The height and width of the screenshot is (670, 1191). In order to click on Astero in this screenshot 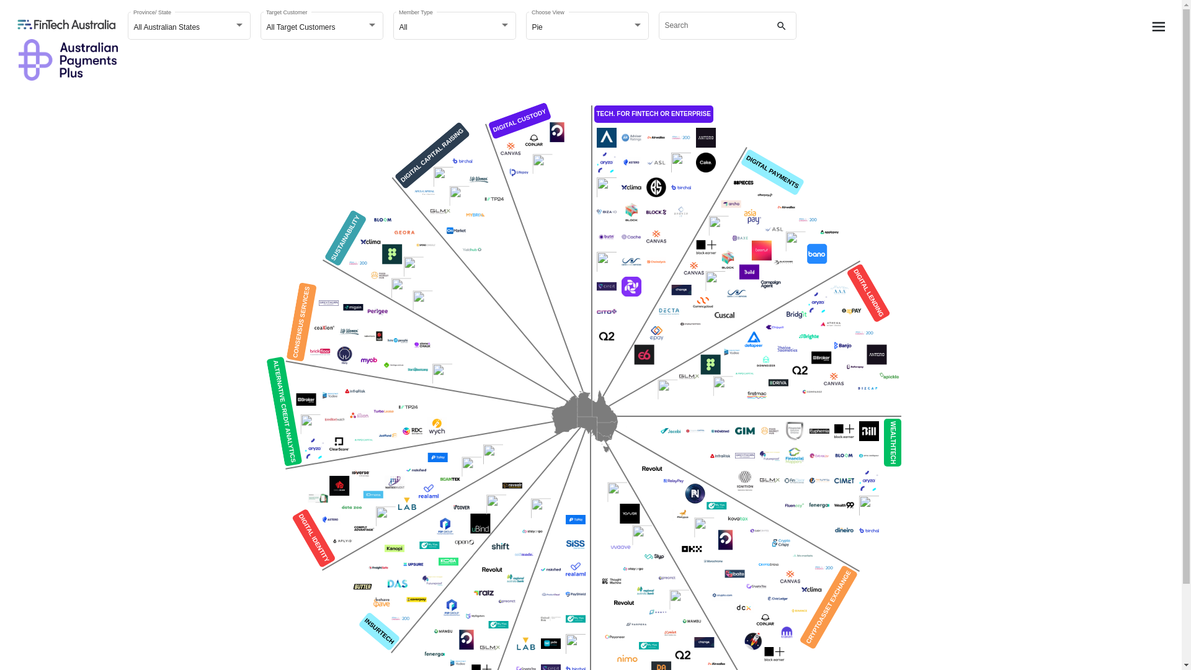, I will do `click(631, 163)`.